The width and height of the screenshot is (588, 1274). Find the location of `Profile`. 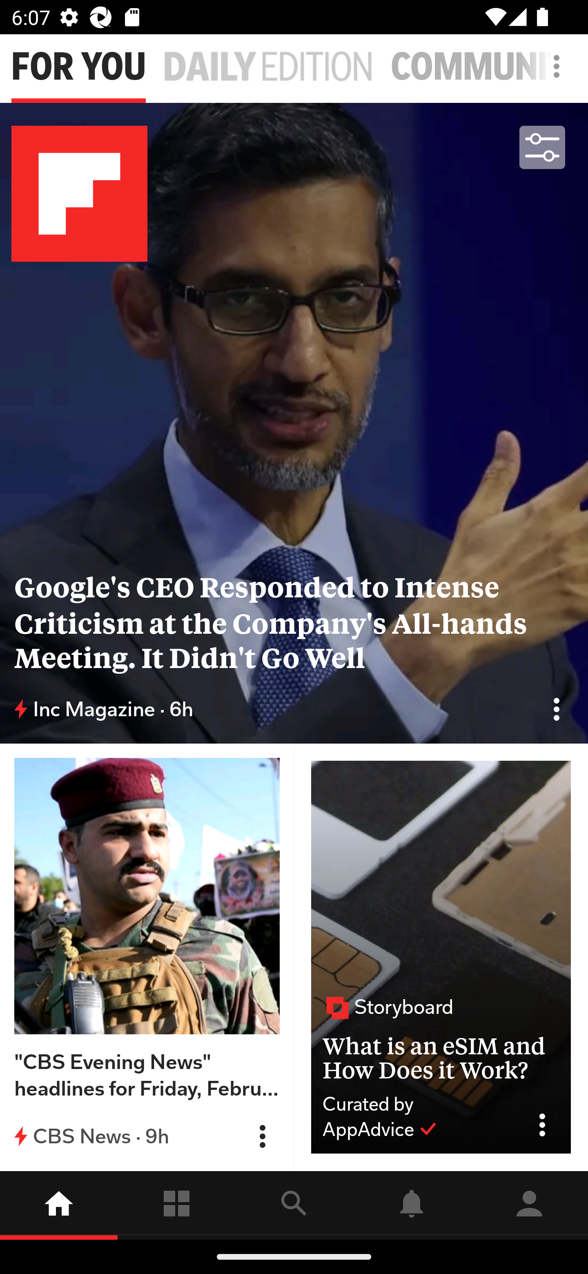

Profile is located at coordinates (529, 1205).